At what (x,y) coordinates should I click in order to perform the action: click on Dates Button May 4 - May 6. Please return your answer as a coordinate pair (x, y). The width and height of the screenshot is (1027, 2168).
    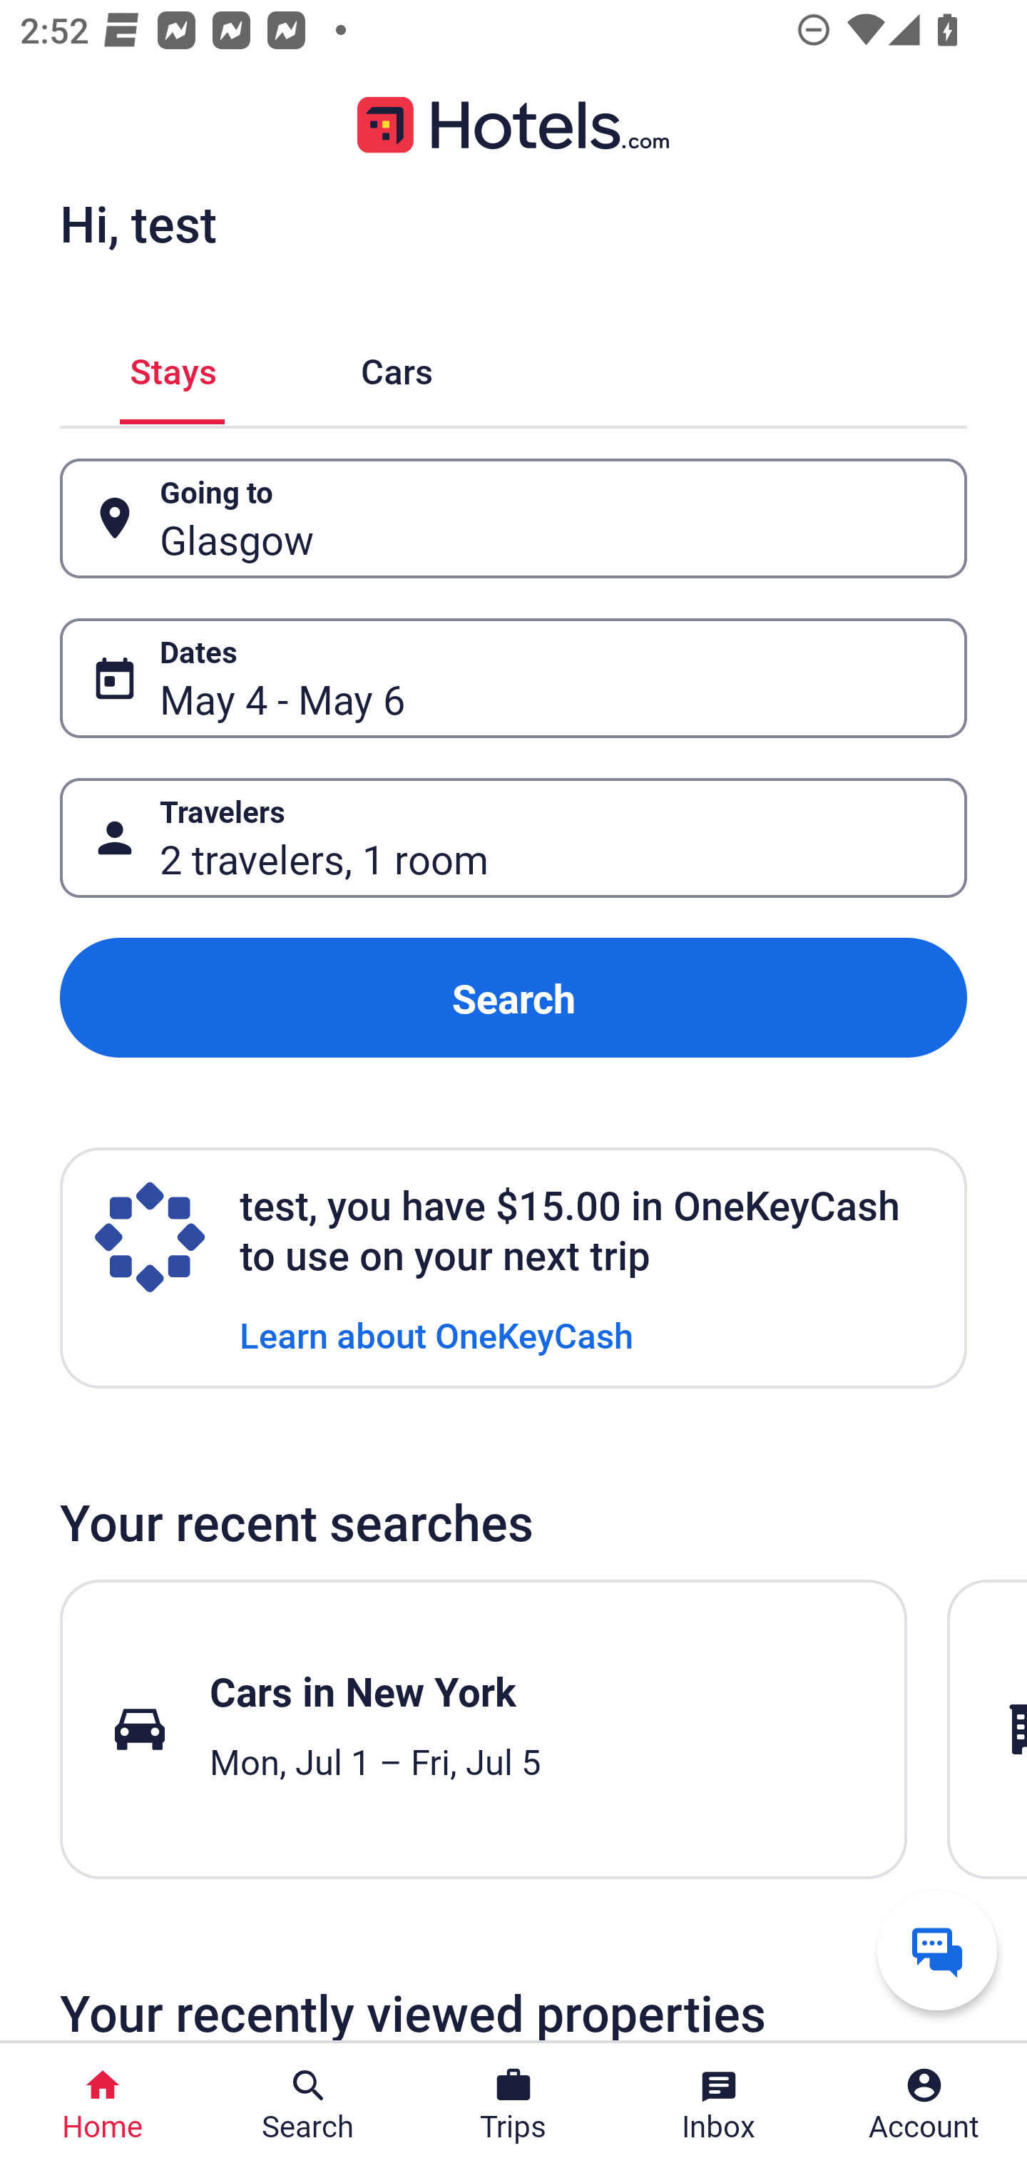
    Looking at the image, I should click on (513, 677).